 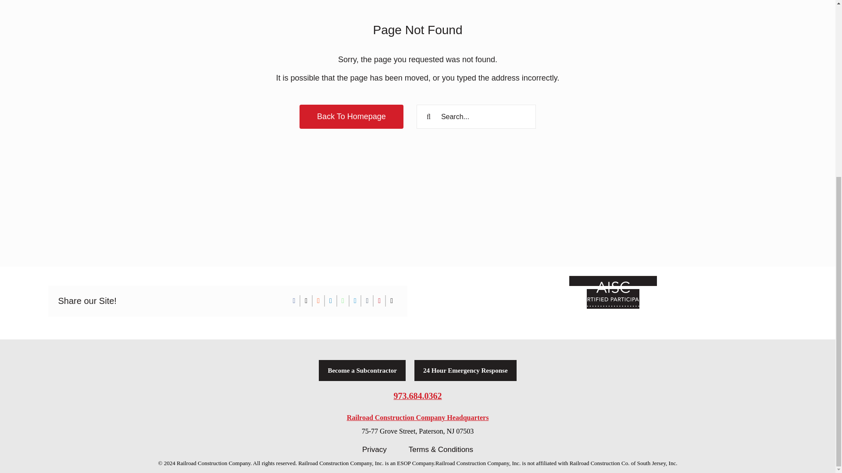 I want to click on Pinterest, so click(x=379, y=300).